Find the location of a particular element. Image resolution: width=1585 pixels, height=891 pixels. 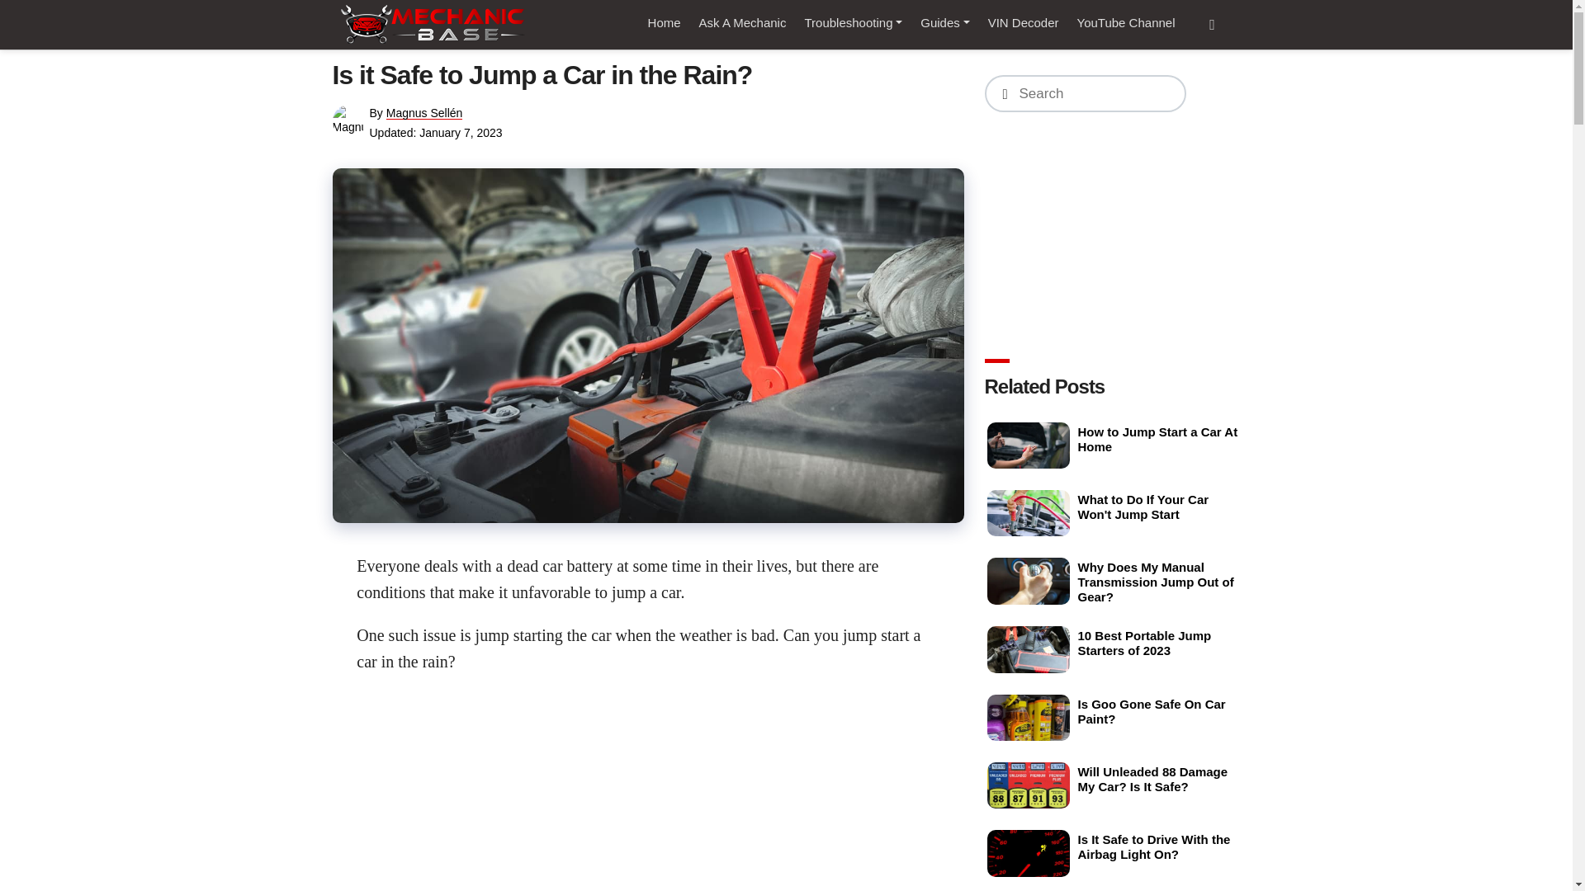

How to Jump Start a Car At Home is located at coordinates (1029, 445).